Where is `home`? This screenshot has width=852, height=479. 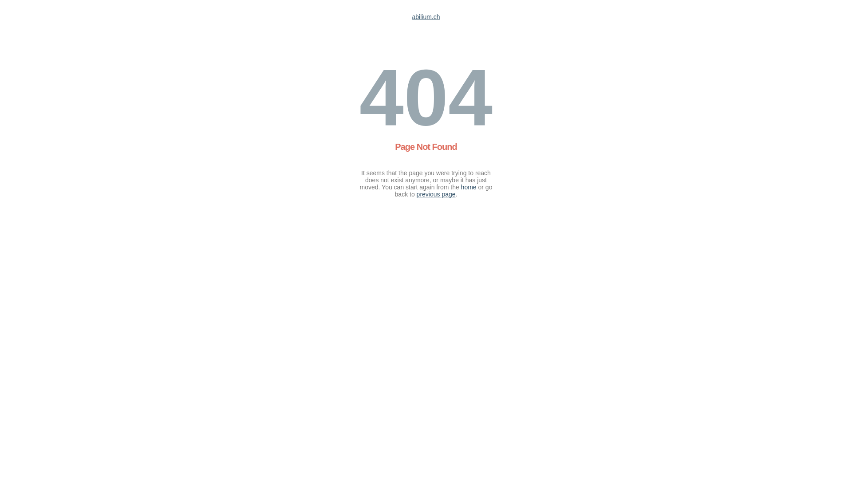 home is located at coordinates (469, 187).